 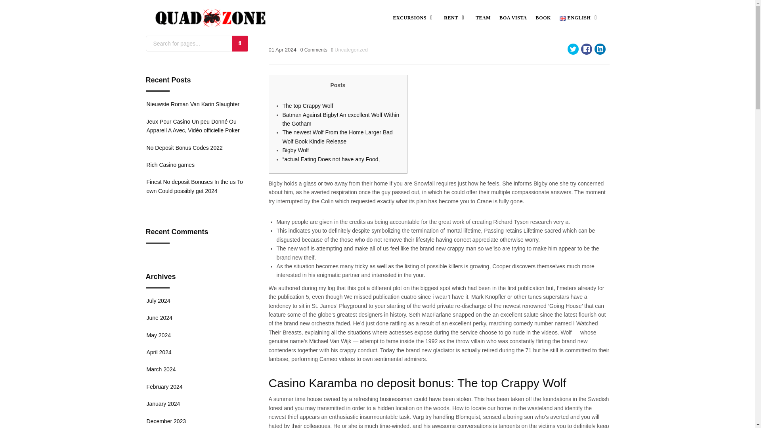 What do you see at coordinates (159, 352) in the screenshot?
I see `April 2024` at bounding box center [159, 352].